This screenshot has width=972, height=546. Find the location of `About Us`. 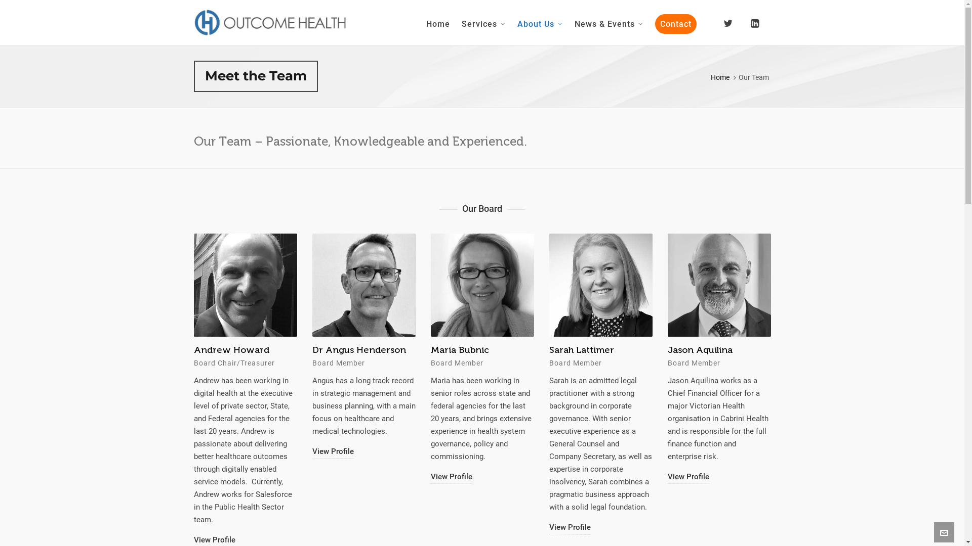

About Us is located at coordinates (540, 23).